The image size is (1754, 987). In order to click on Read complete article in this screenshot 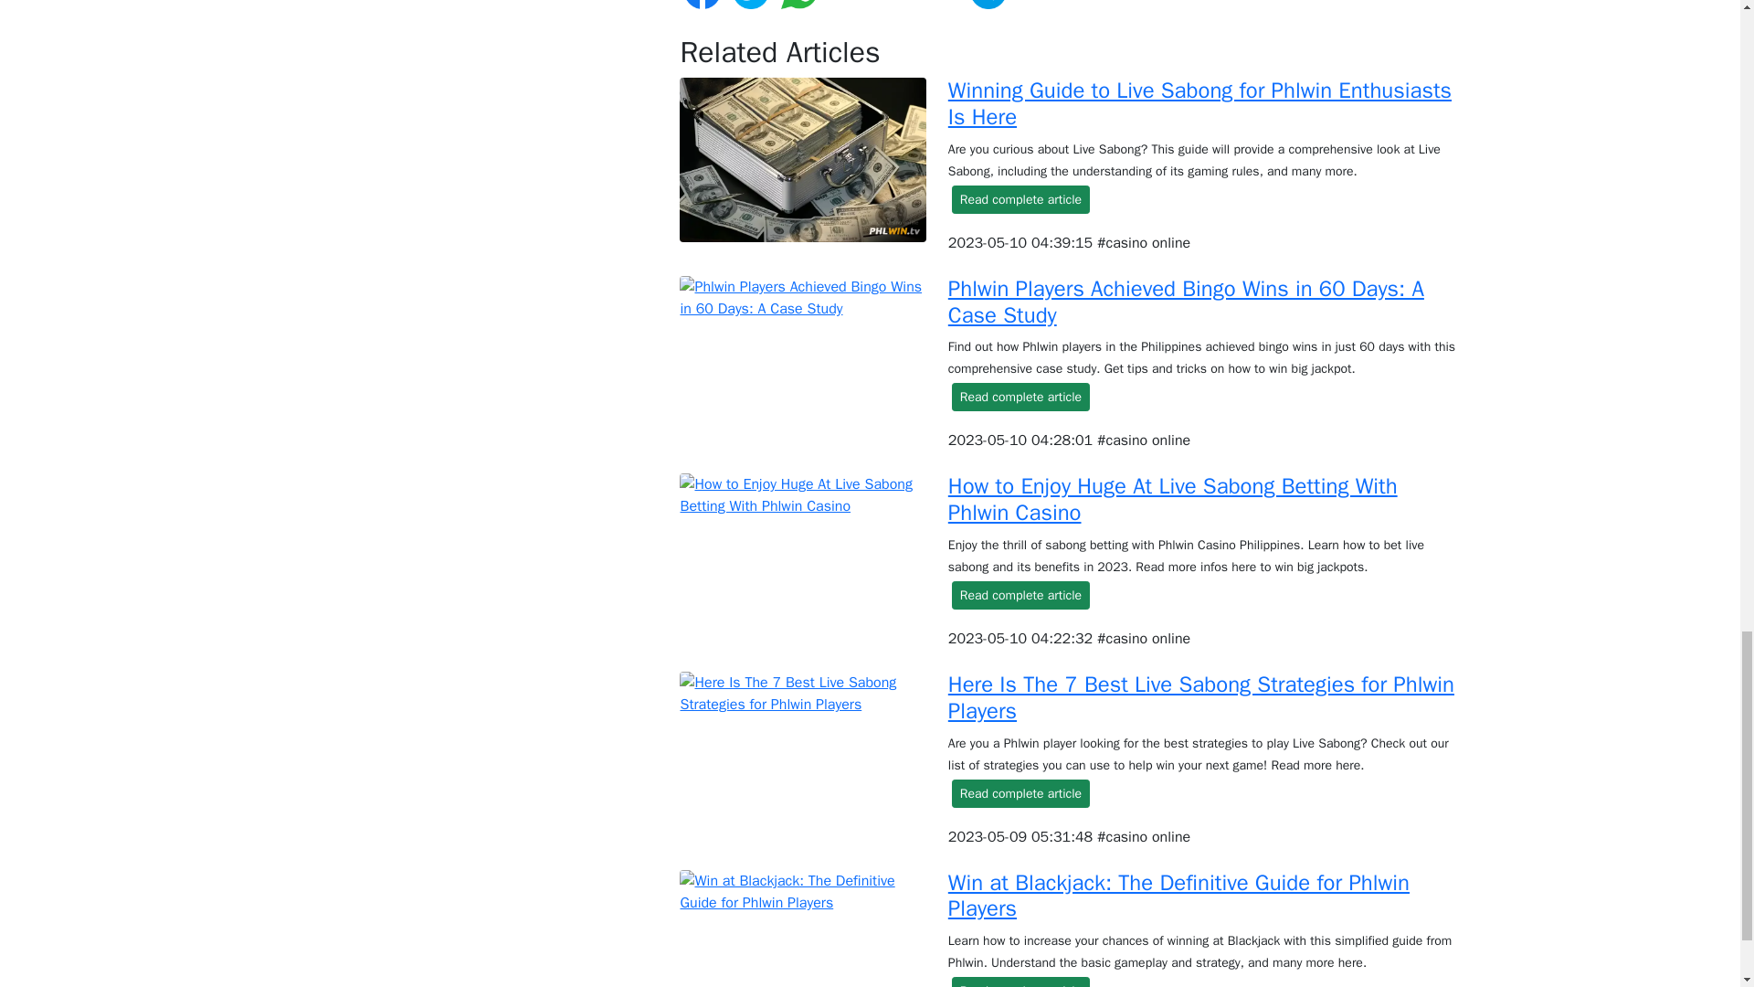, I will do `click(1020, 199)`.